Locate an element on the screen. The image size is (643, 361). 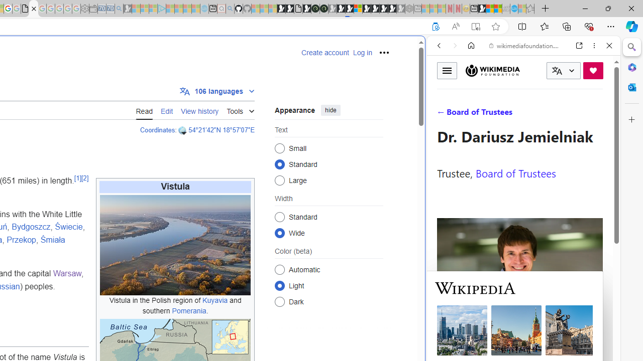
Cheap Car Rentals - Save70.com - Sleeping is located at coordinates (111, 9).